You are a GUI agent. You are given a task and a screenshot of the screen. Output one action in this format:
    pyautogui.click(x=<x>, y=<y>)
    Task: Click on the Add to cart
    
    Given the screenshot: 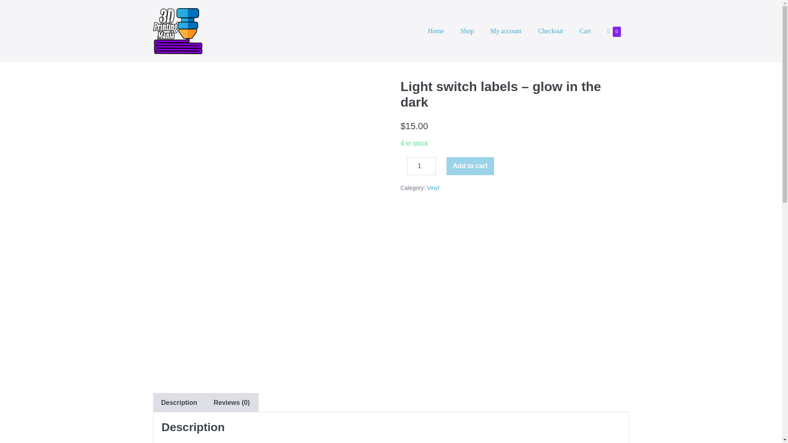 What is the action you would take?
    pyautogui.click(x=179, y=402)
    